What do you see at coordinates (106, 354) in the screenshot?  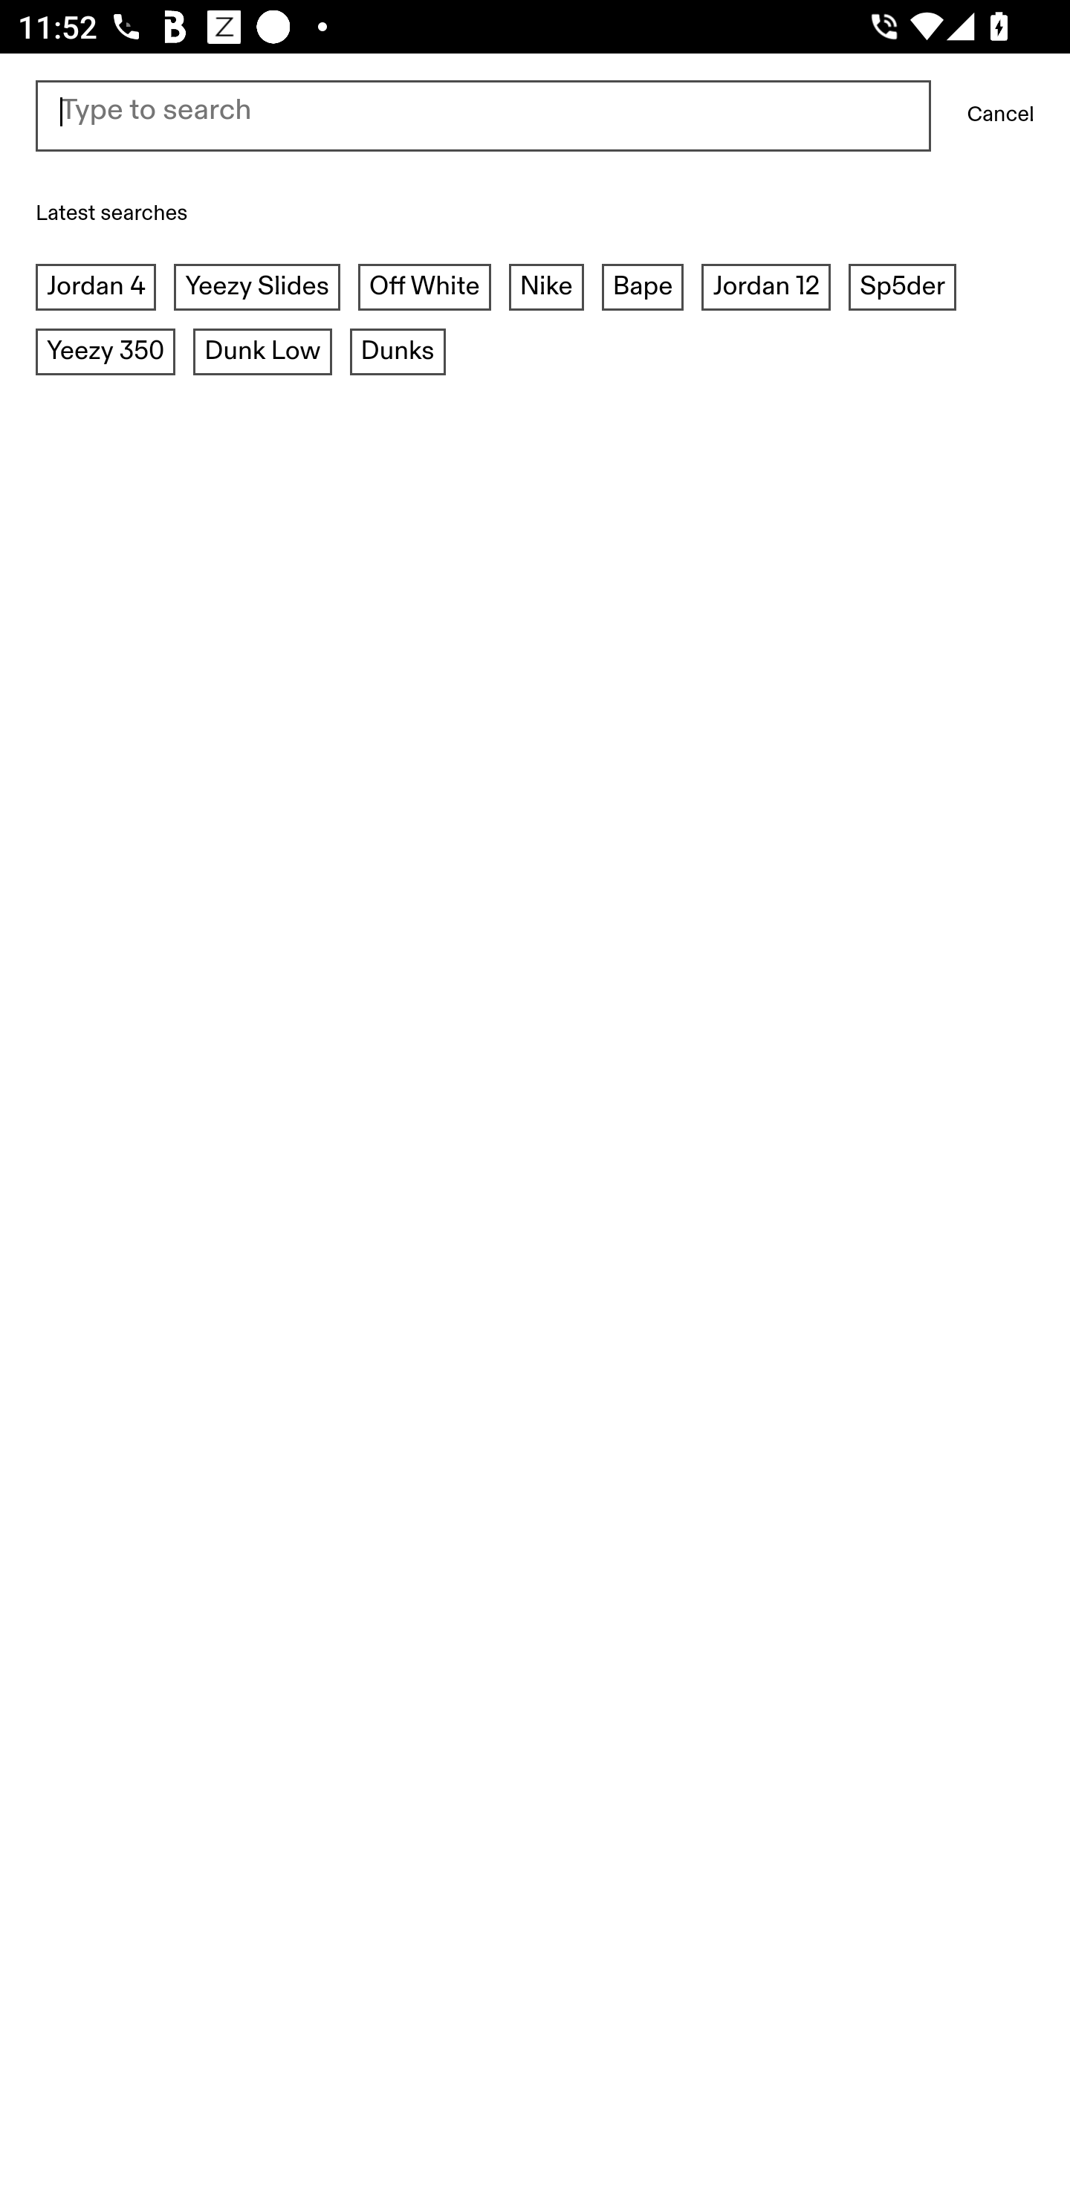 I see `Yeezy 350` at bounding box center [106, 354].